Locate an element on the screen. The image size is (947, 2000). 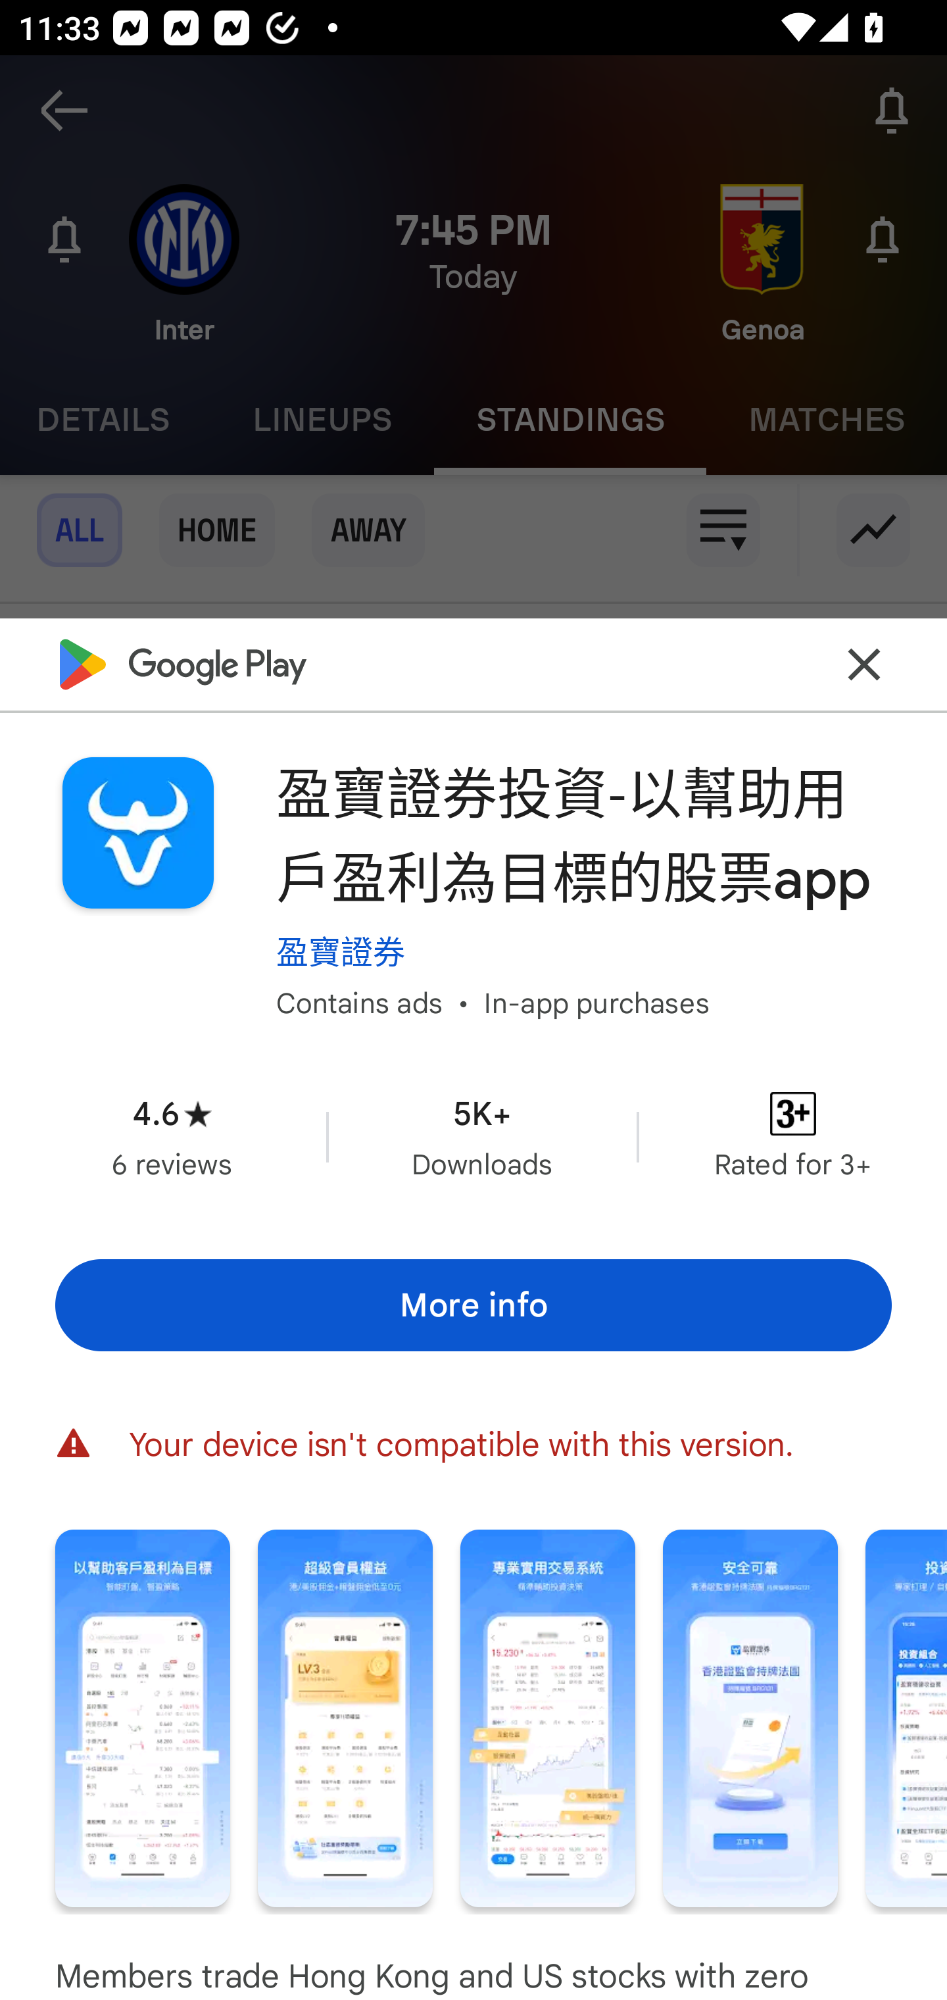
More info is located at coordinates (473, 1306).